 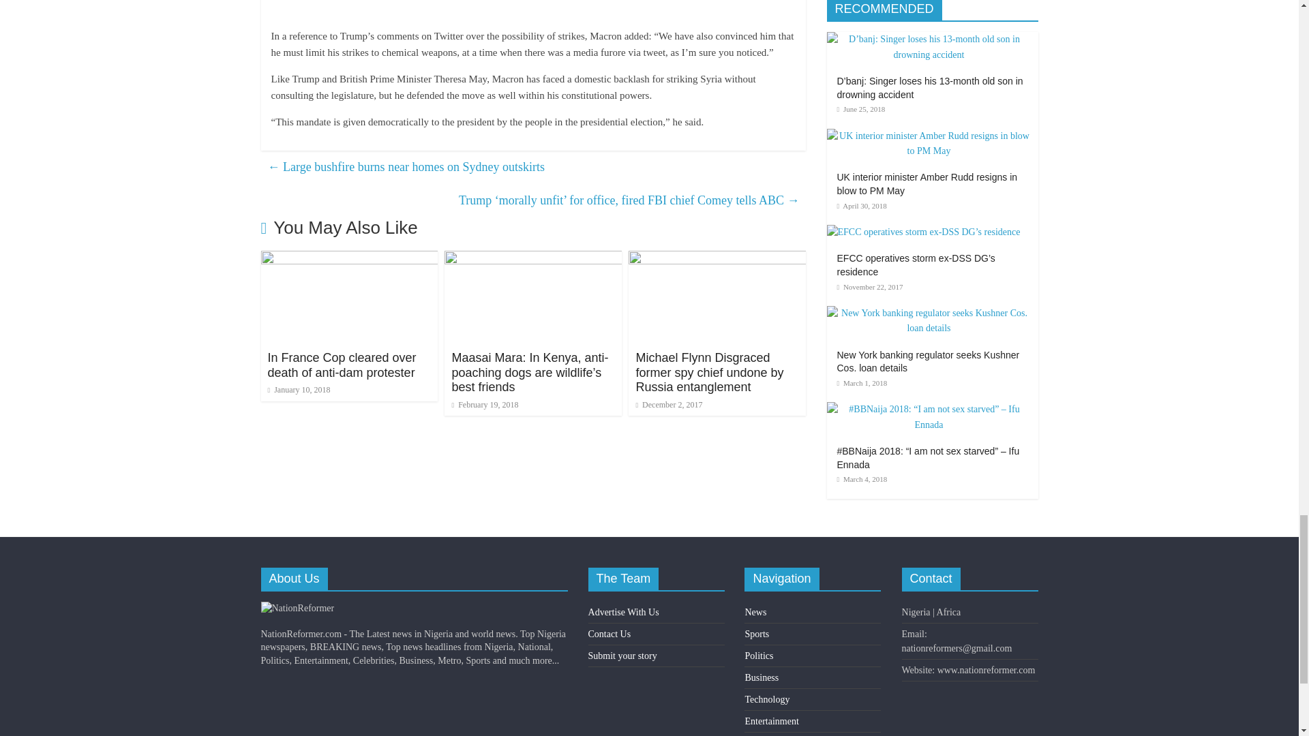 What do you see at coordinates (485, 405) in the screenshot?
I see `6:45 am` at bounding box center [485, 405].